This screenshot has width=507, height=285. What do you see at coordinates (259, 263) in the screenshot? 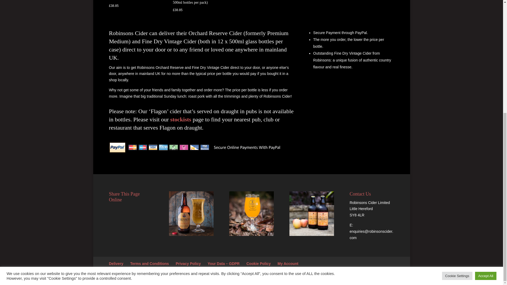
I see `Cookie Policy` at bounding box center [259, 263].